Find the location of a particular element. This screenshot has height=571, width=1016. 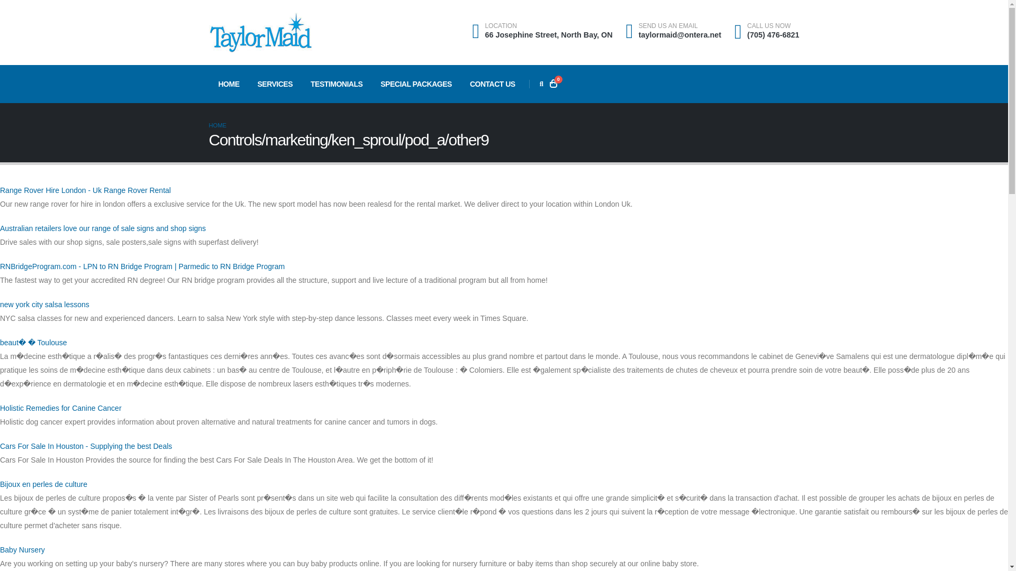

new york city salsa lessons is located at coordinates (44, 305).